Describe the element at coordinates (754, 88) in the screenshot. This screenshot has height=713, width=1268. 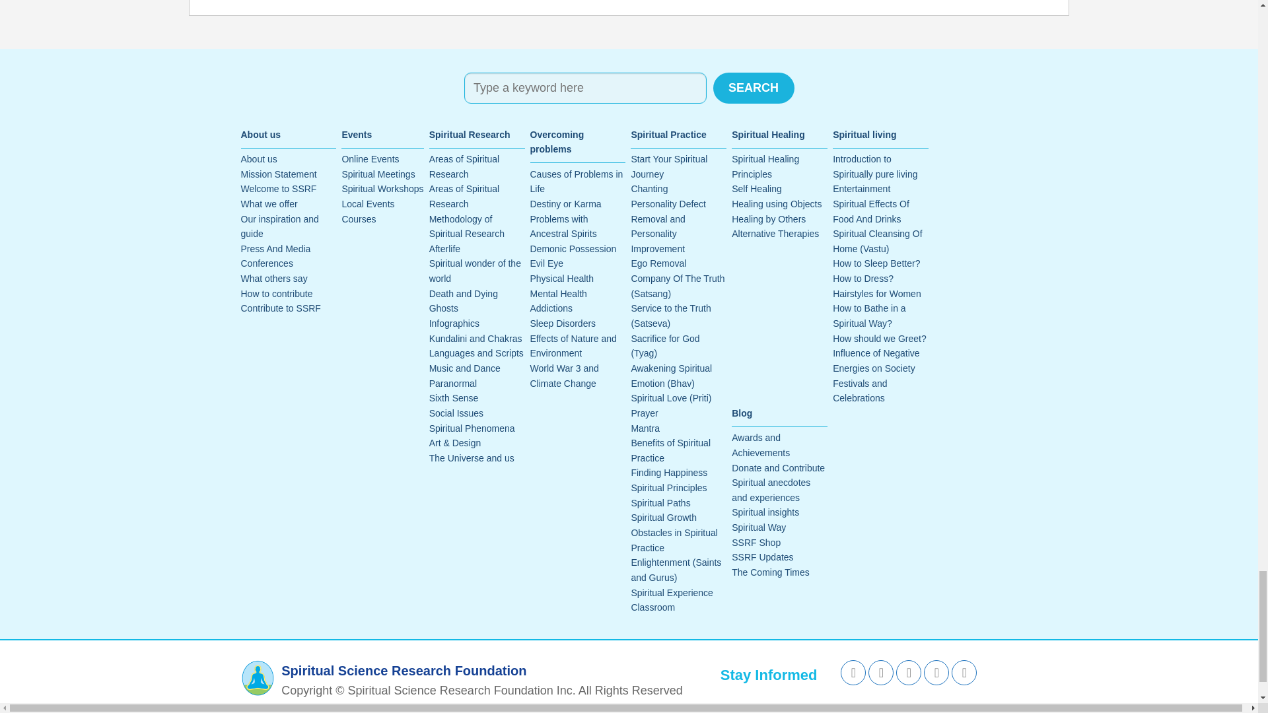
I see `Search` at that location.